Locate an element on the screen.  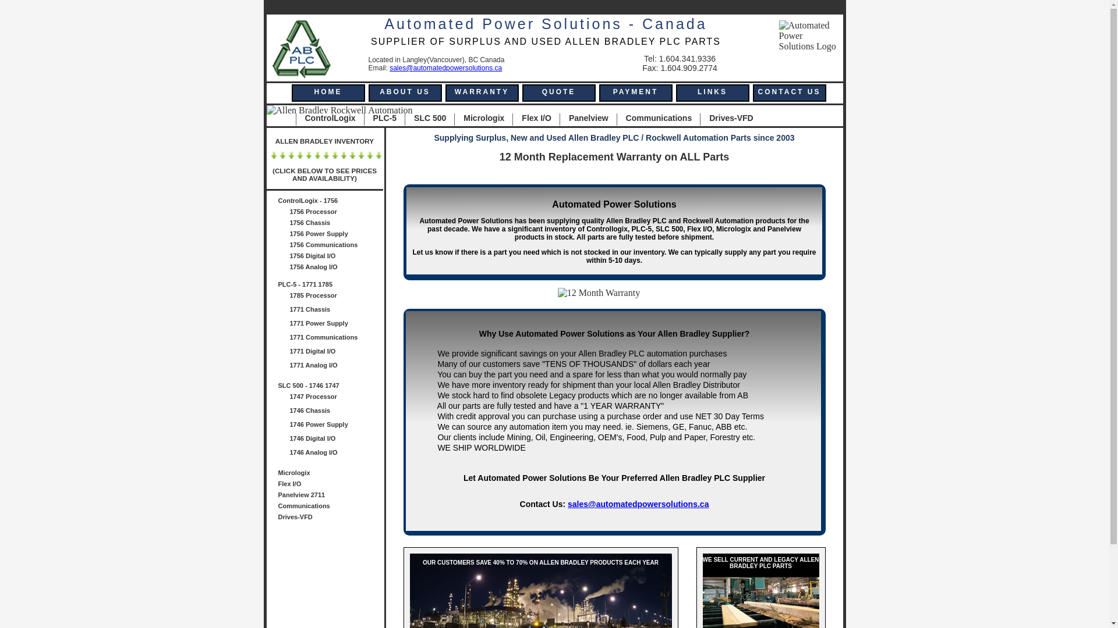
Drives-VFD is located at coordinates (331, 518).